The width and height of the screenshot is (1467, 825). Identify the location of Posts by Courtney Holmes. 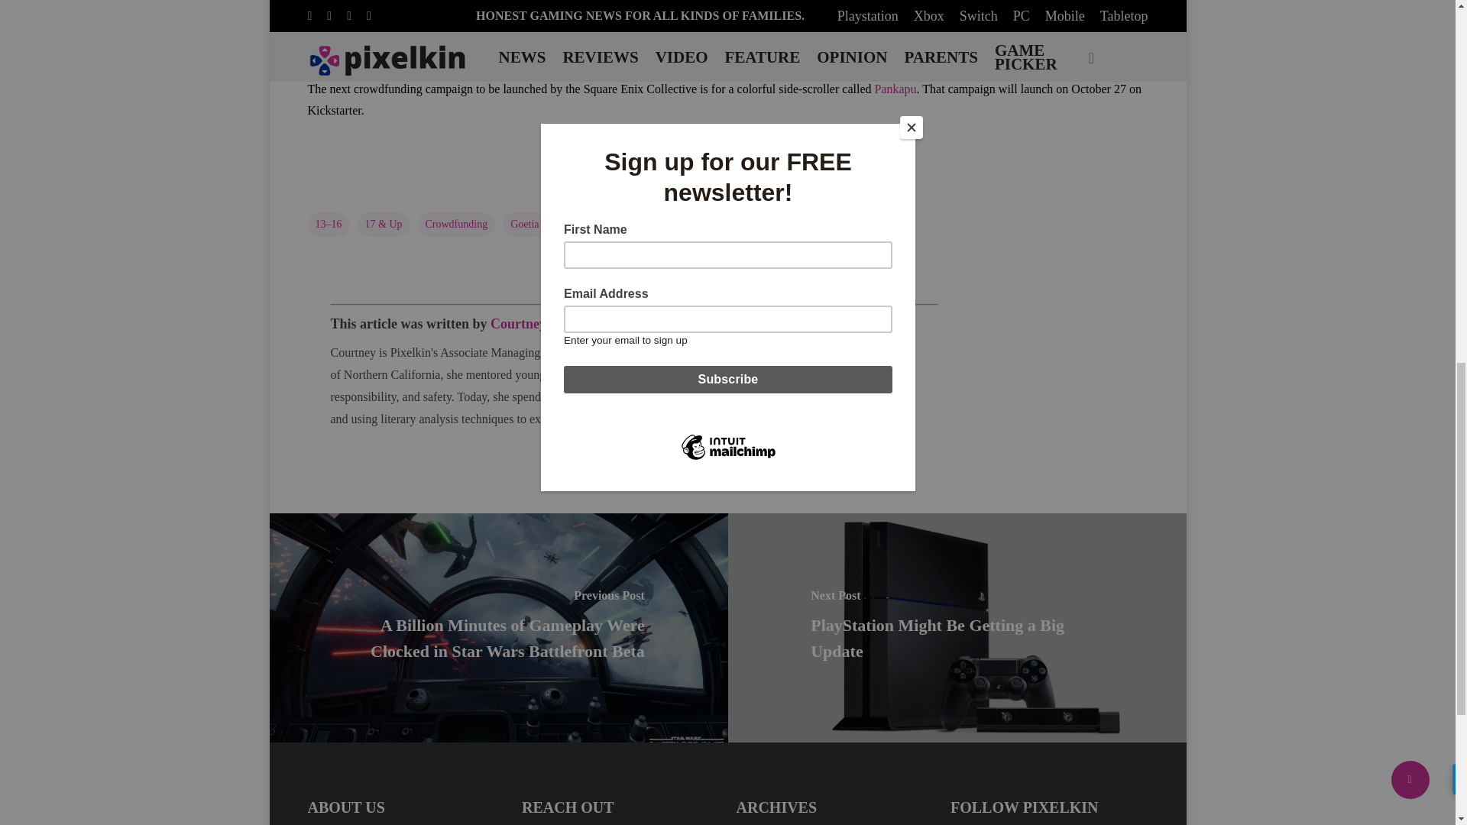
(542, 324).